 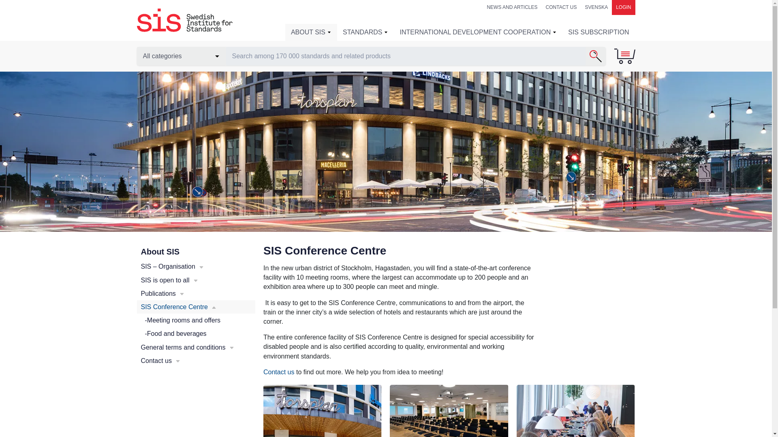 I want to click on STANDARDS, so click(x=365, y=32).